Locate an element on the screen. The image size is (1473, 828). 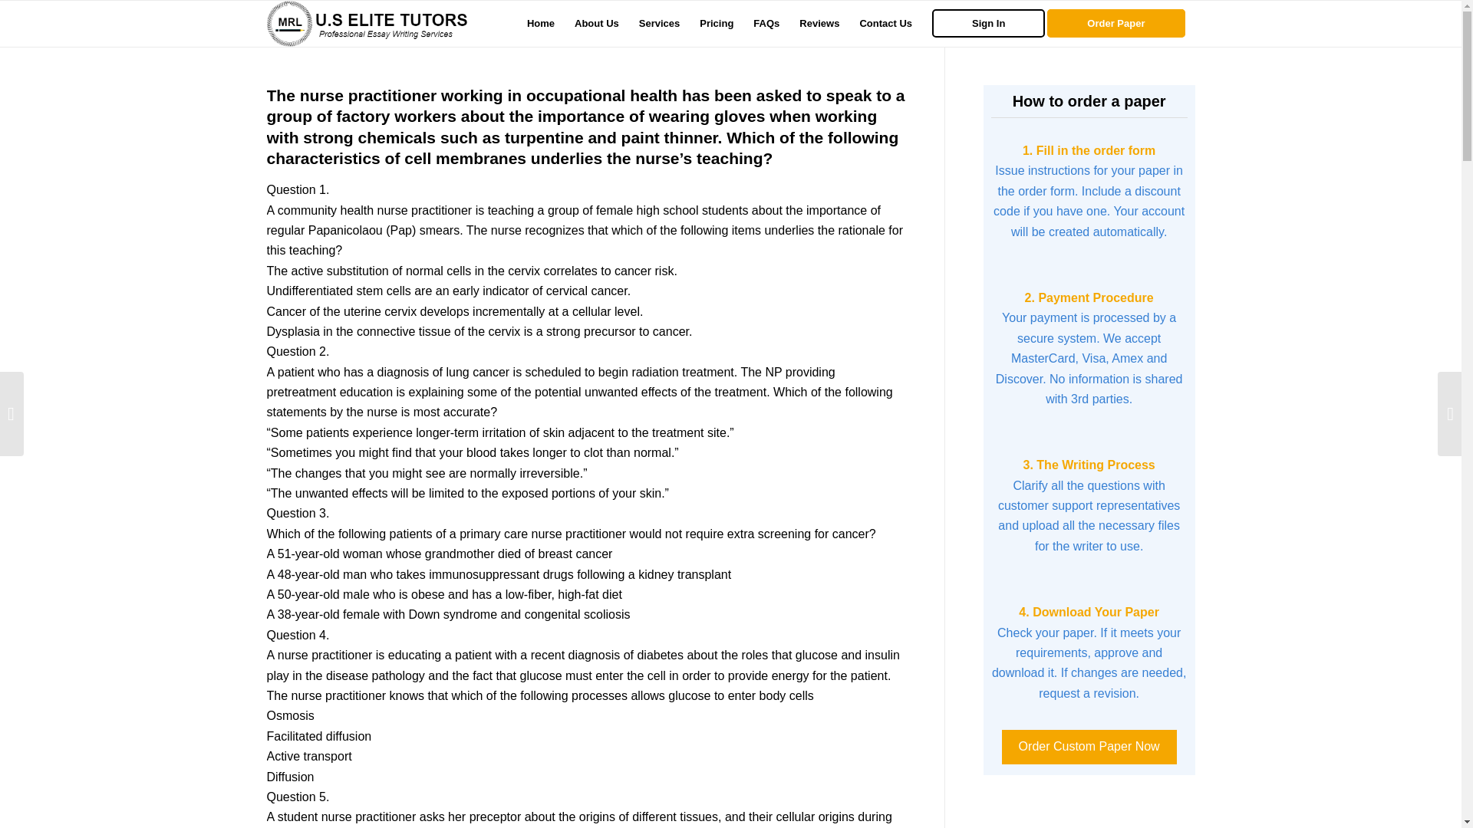
Reviews is located at coordinates (819, 23).